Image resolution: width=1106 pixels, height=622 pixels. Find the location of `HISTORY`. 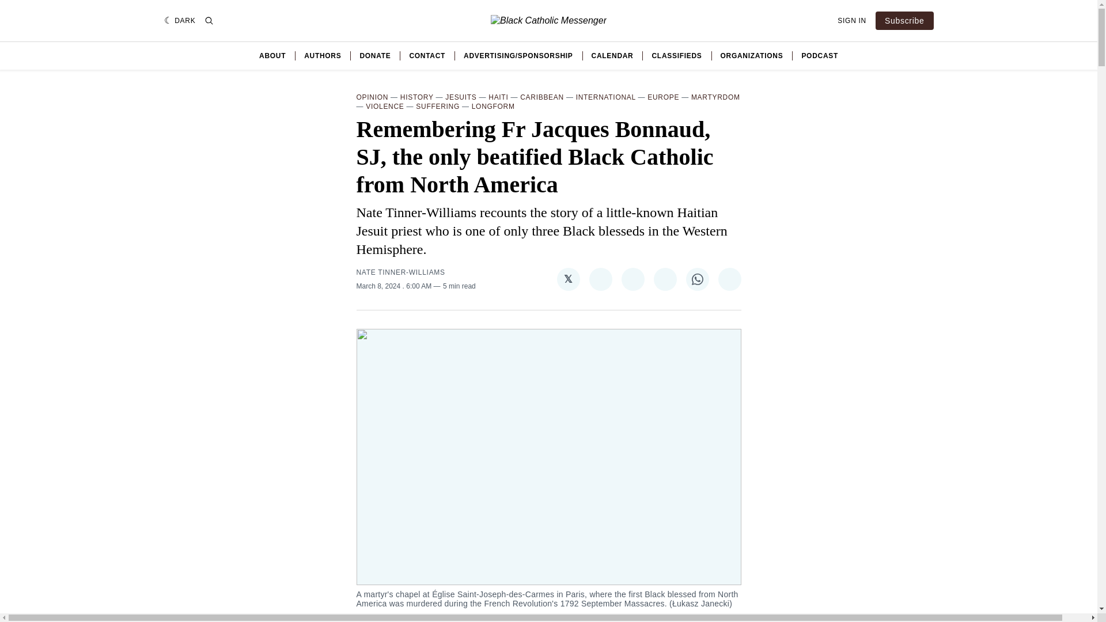

HISTORY is located at coordinates (417, 97).